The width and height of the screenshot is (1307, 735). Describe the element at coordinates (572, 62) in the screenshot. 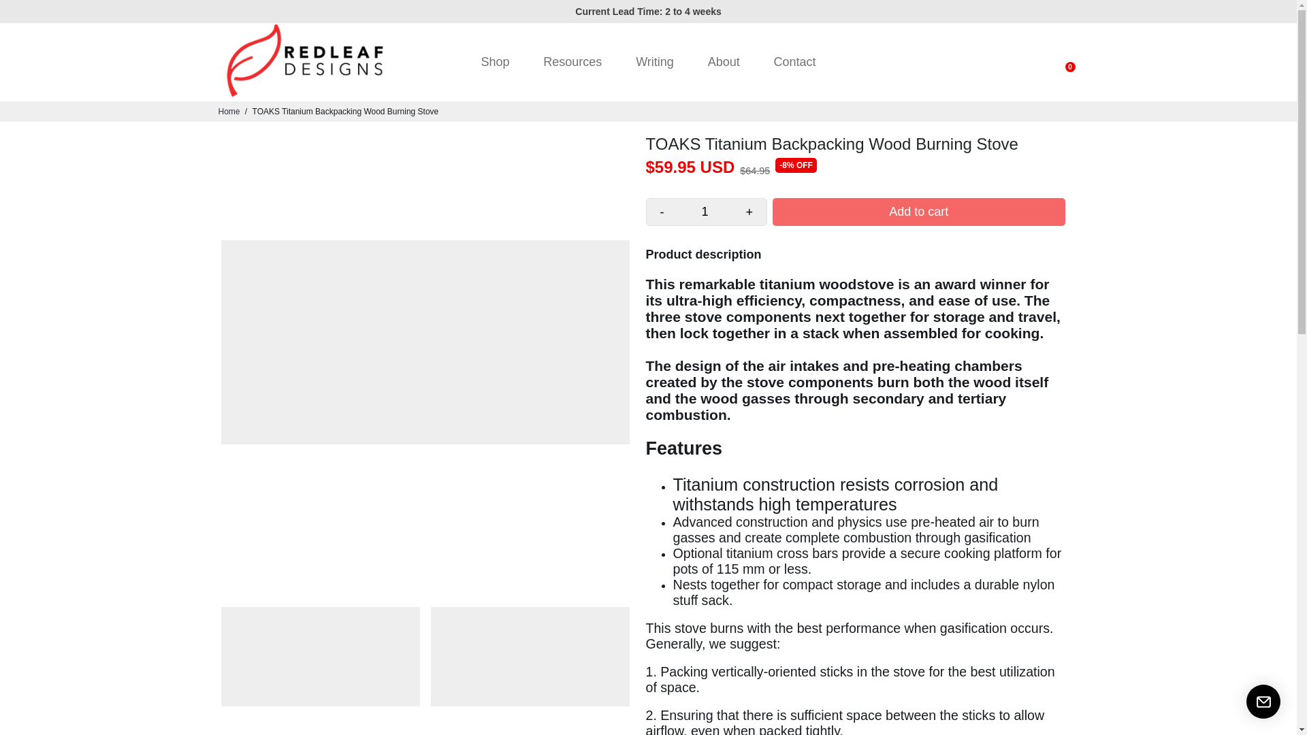

I see `Resources` at that location.